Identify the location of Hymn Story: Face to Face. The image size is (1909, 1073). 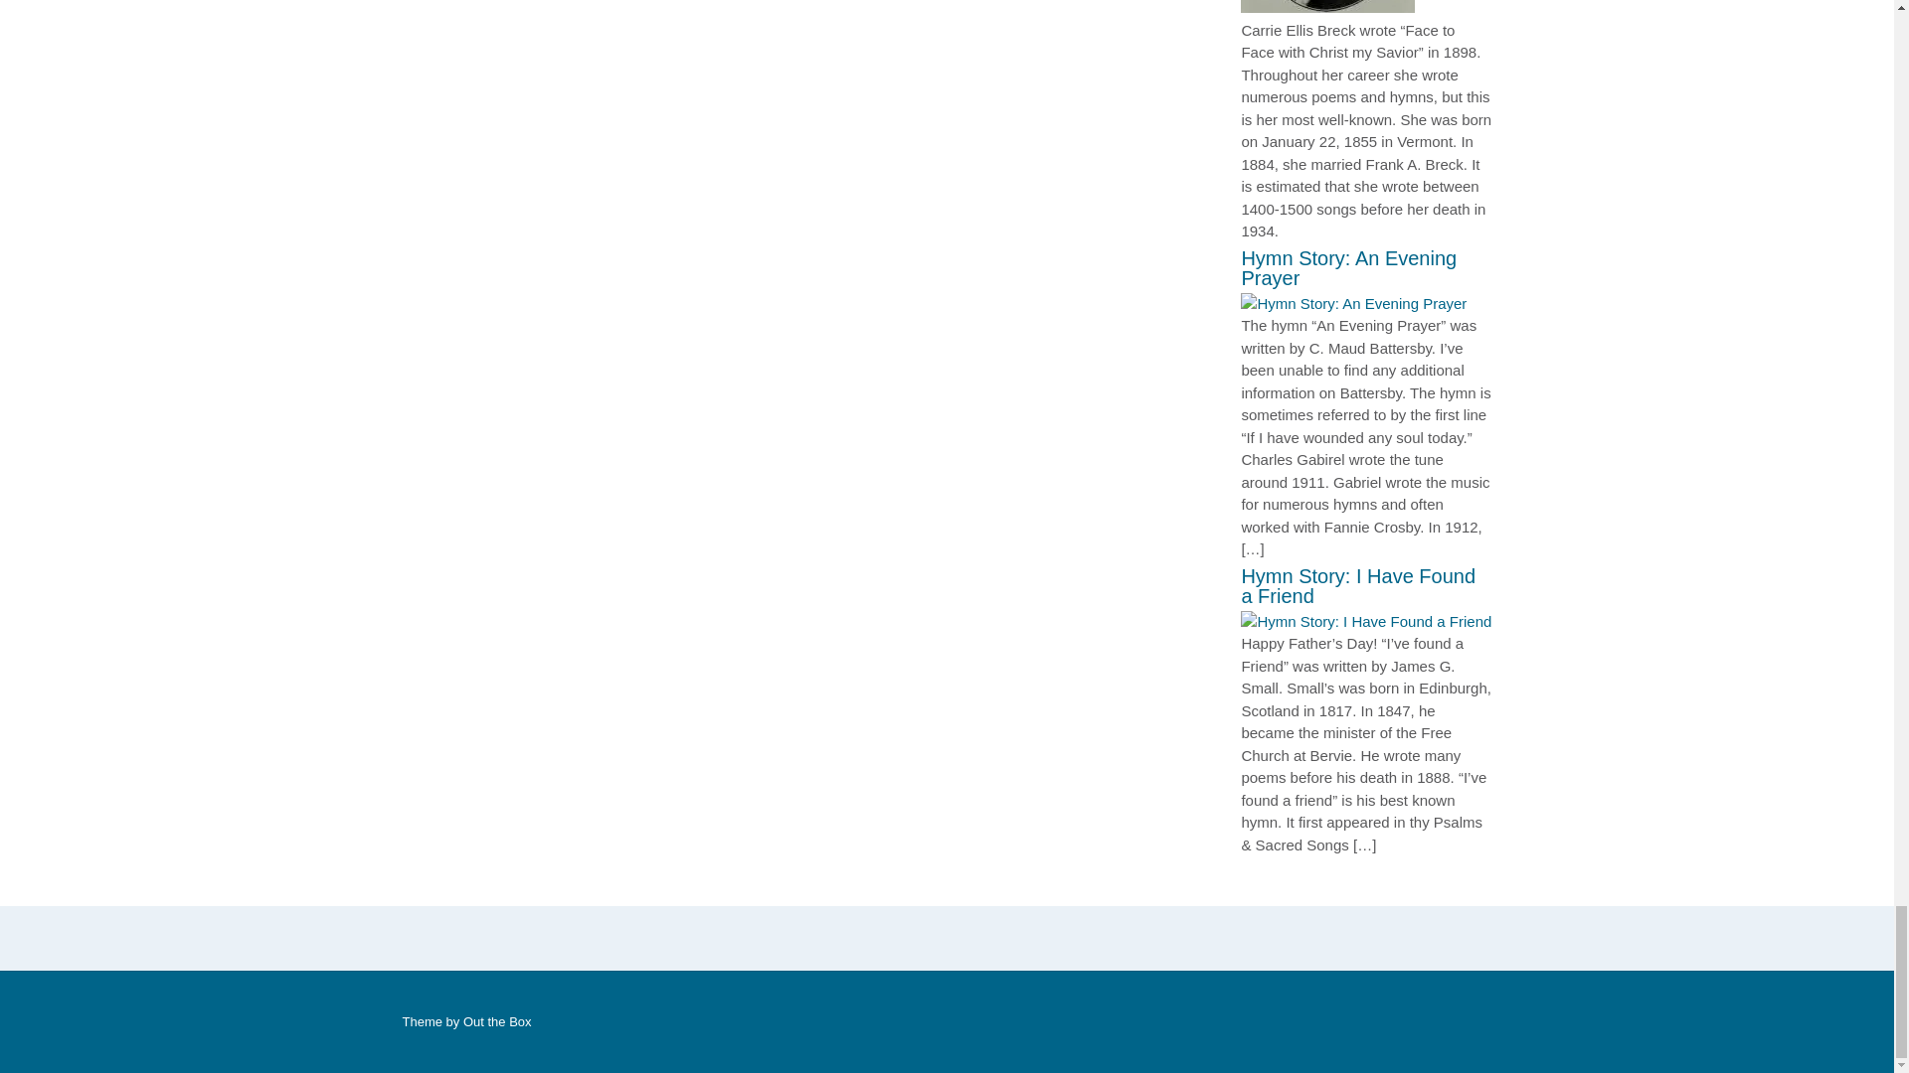
(1327, 8).